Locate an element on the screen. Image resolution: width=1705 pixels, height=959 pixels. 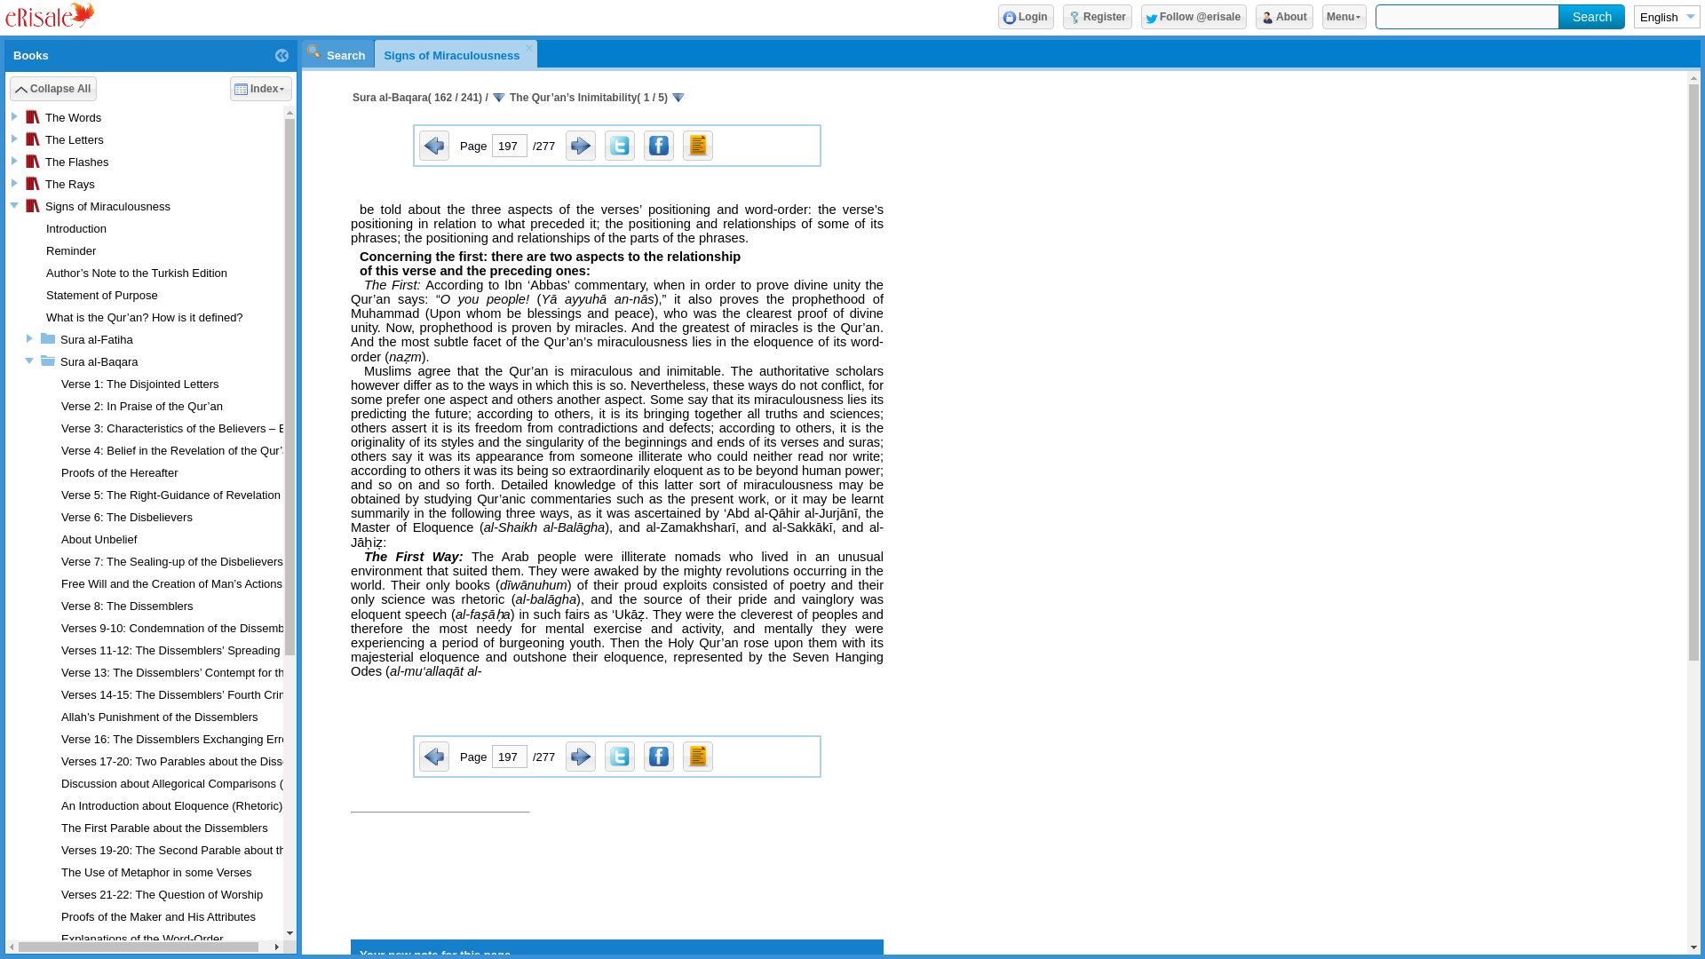
197 is located at coordinates (510, 146).